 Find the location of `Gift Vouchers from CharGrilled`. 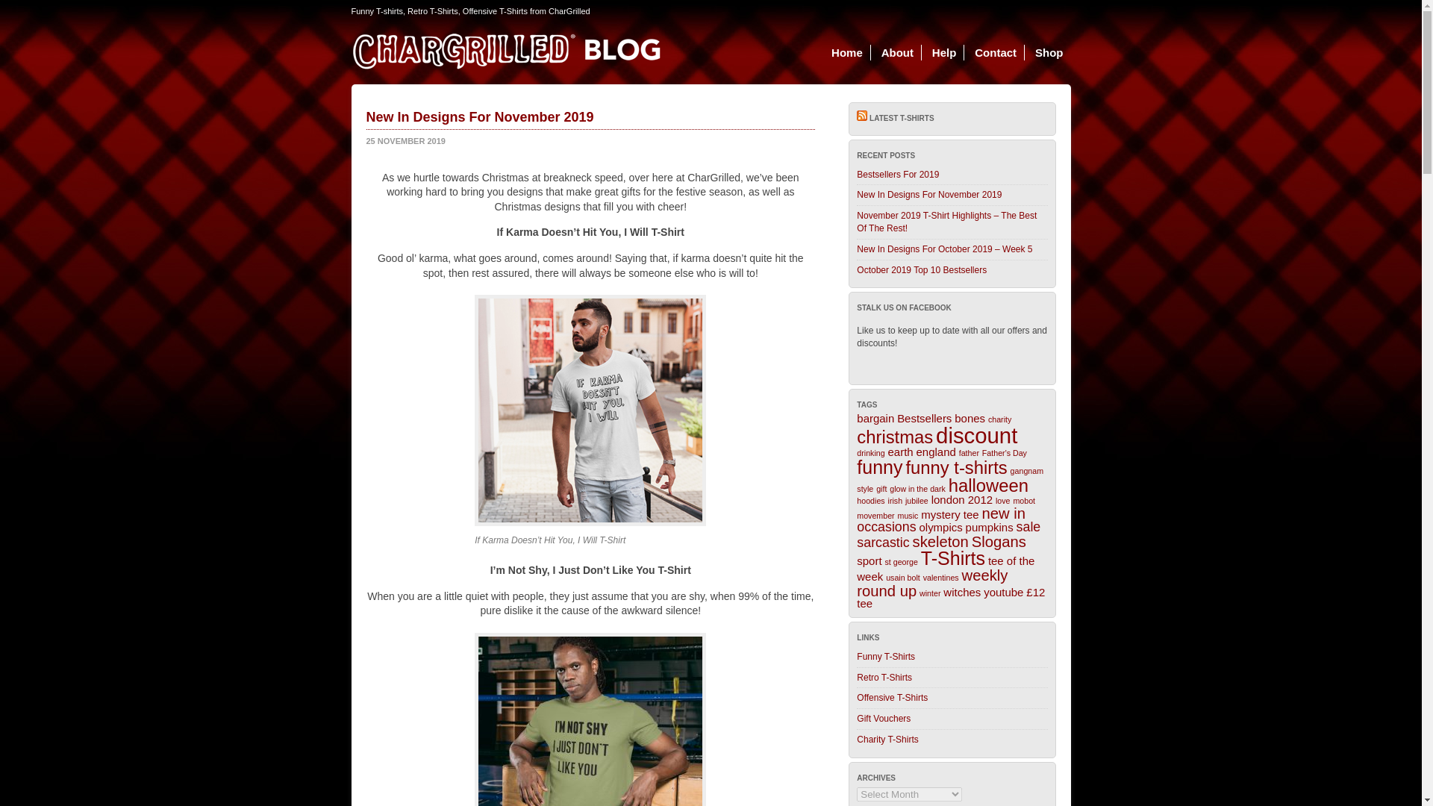

Gift Vouchers from CharGrilled is located at coordinates (884, 718).